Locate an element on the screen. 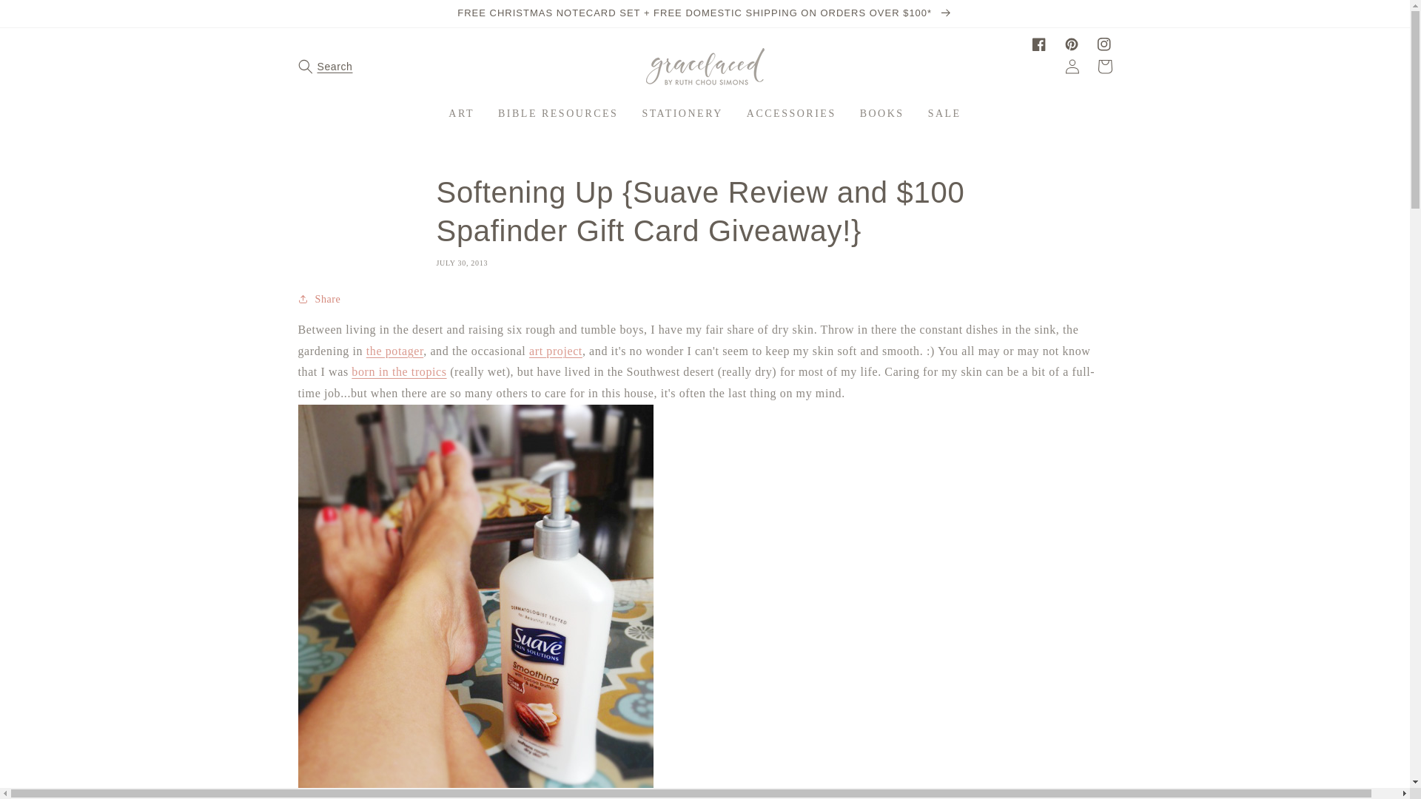 The image size is (1421, 799). SKIP TO CONTENT is located at coordinates (44, 17).